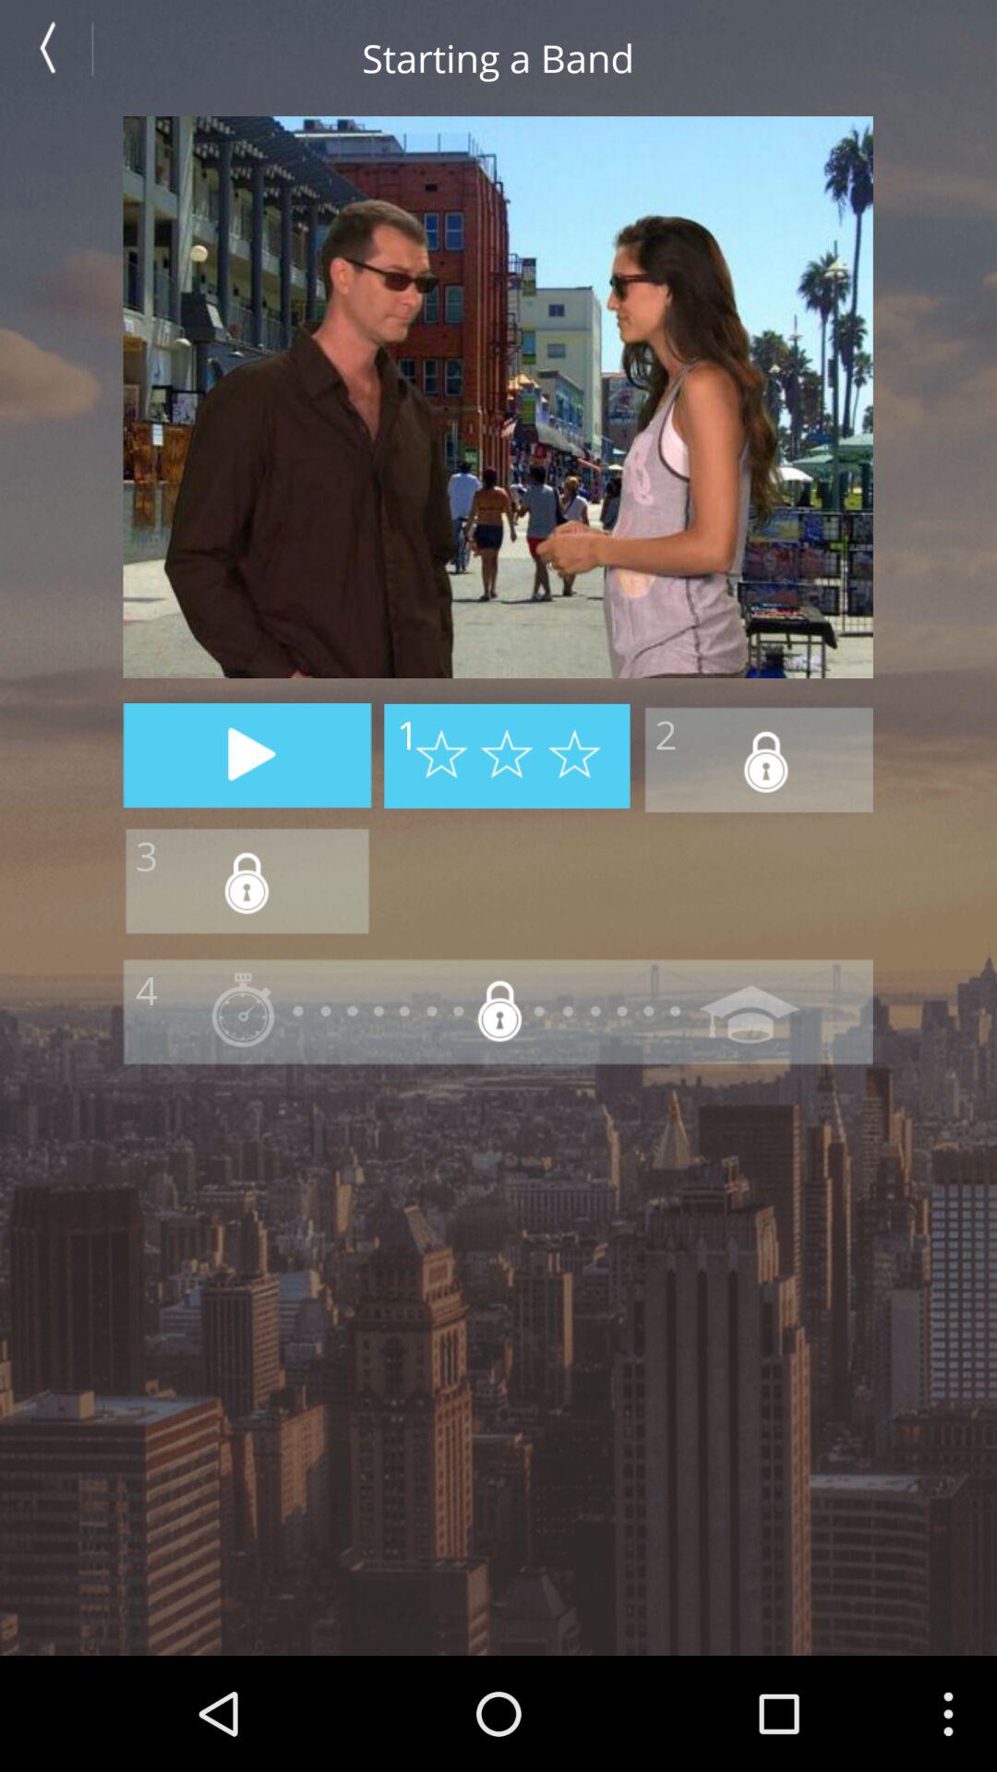  I want to click on go to previous, so click(57, 57).